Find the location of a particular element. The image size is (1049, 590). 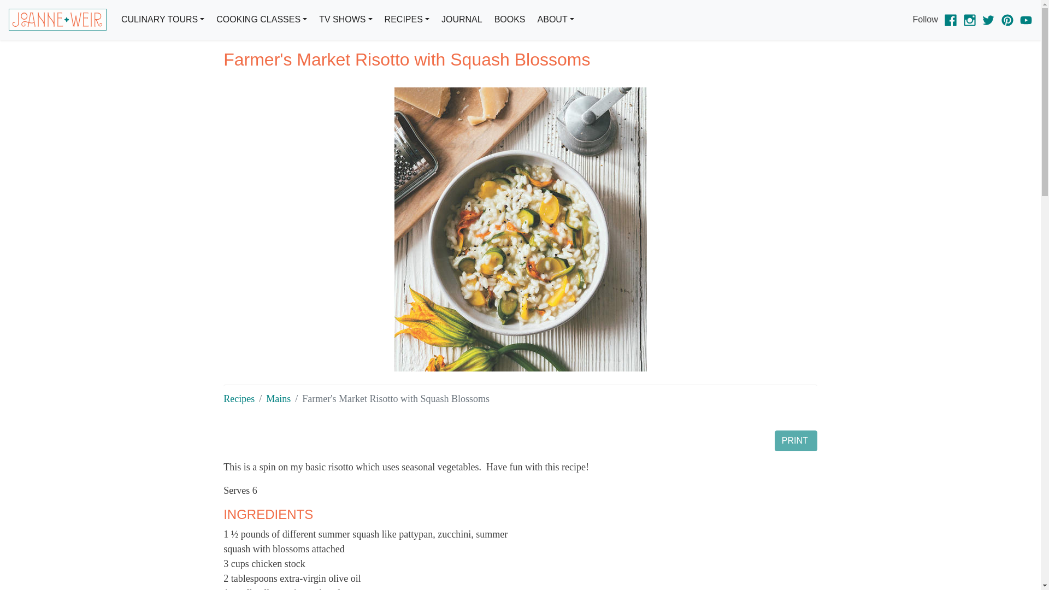

TV SHOWS is located at coordinates (345, 20).